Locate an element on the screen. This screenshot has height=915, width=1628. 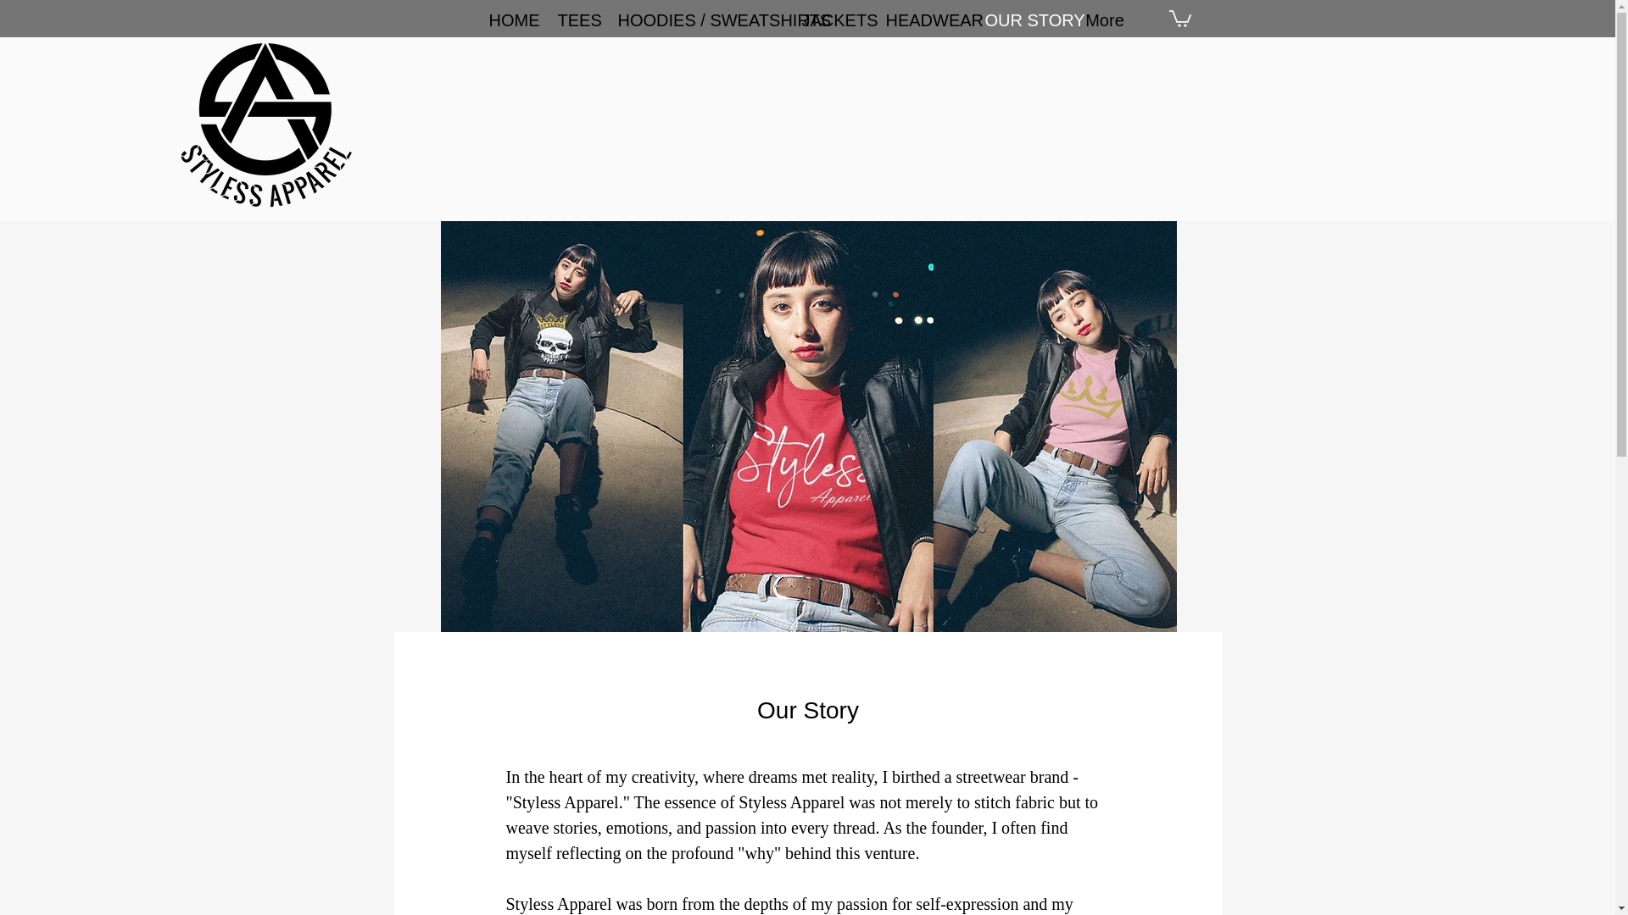
TEES is located at coordinates (573, 20).